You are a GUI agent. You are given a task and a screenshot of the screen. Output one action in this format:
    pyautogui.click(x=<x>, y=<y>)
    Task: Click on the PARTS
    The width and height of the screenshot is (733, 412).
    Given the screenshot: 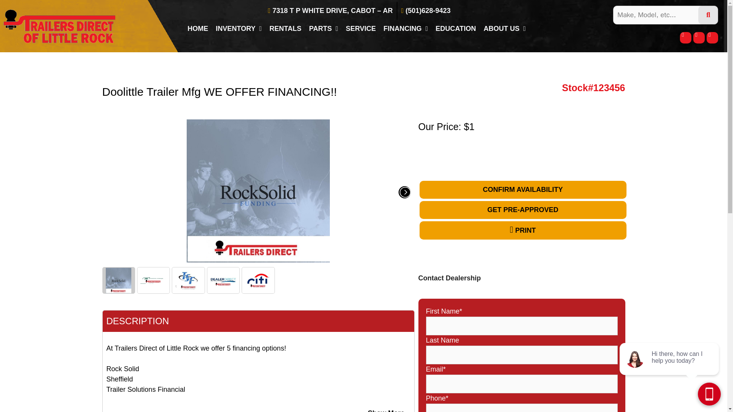 What is the action you would take?
    pyautogui.click(x=324, y=28)
    